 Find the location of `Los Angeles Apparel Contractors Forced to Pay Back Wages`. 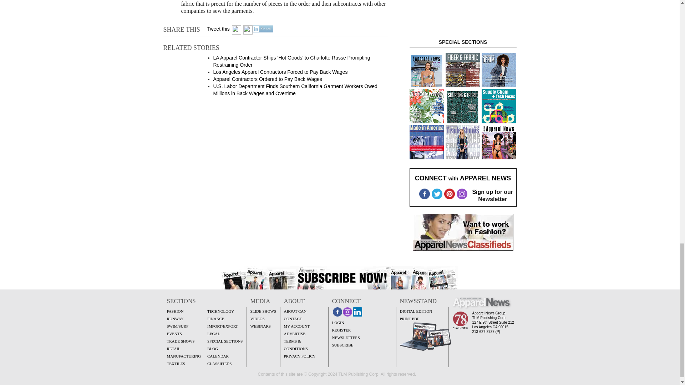

Los Angeles Apparel Contractors Forced to Pay Back Wages is located at coordinates (280, 72).